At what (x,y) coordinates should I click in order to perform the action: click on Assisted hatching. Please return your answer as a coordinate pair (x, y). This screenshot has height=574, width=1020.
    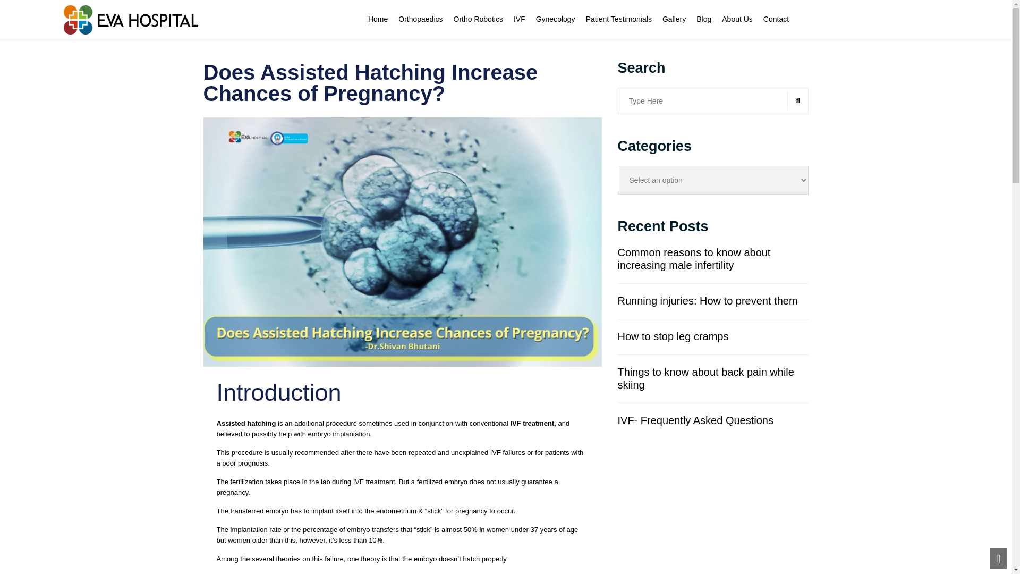
    Looking at the image, I should click on (246, 423).